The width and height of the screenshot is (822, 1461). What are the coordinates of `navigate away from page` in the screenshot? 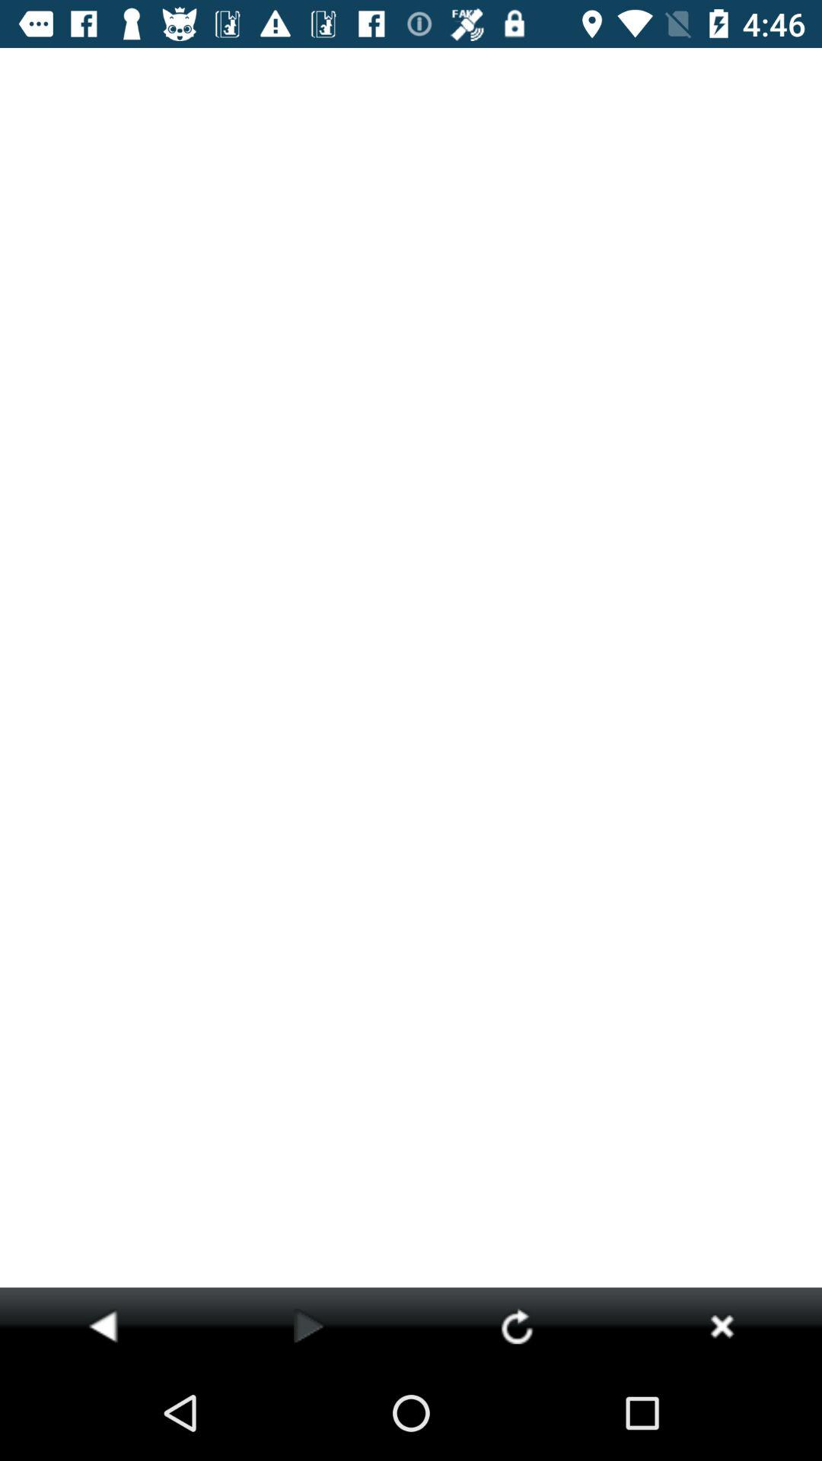 It's located at (722, 1326).